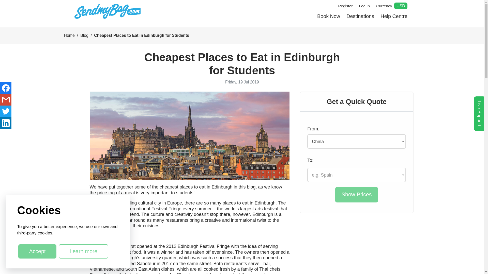 This screenshot has width=488, height=274. I want to click on Book Now, so click(328, 16).